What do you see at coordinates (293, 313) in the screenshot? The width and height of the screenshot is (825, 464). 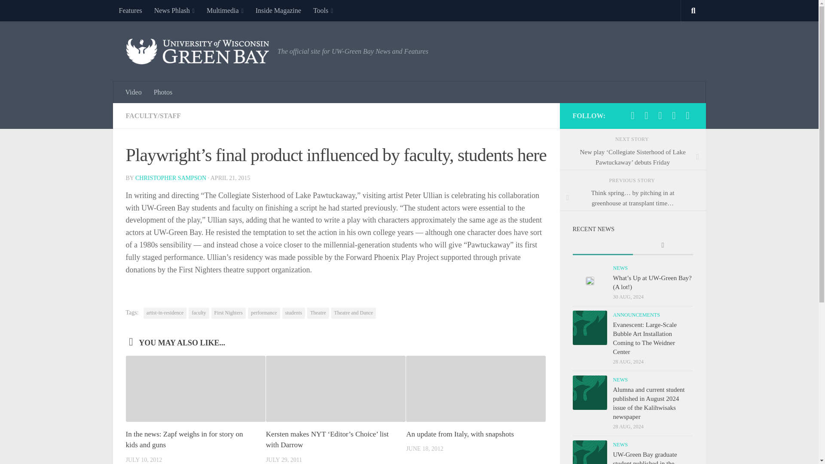 I see `students` at bounding box center [293, 313].